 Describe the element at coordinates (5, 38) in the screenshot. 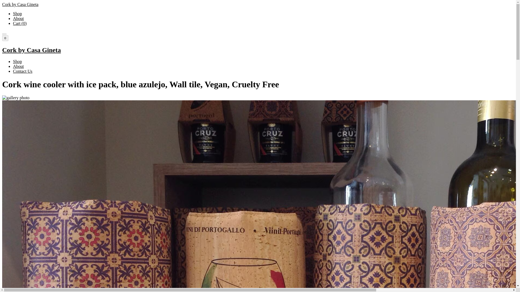

I see `0` at that location.